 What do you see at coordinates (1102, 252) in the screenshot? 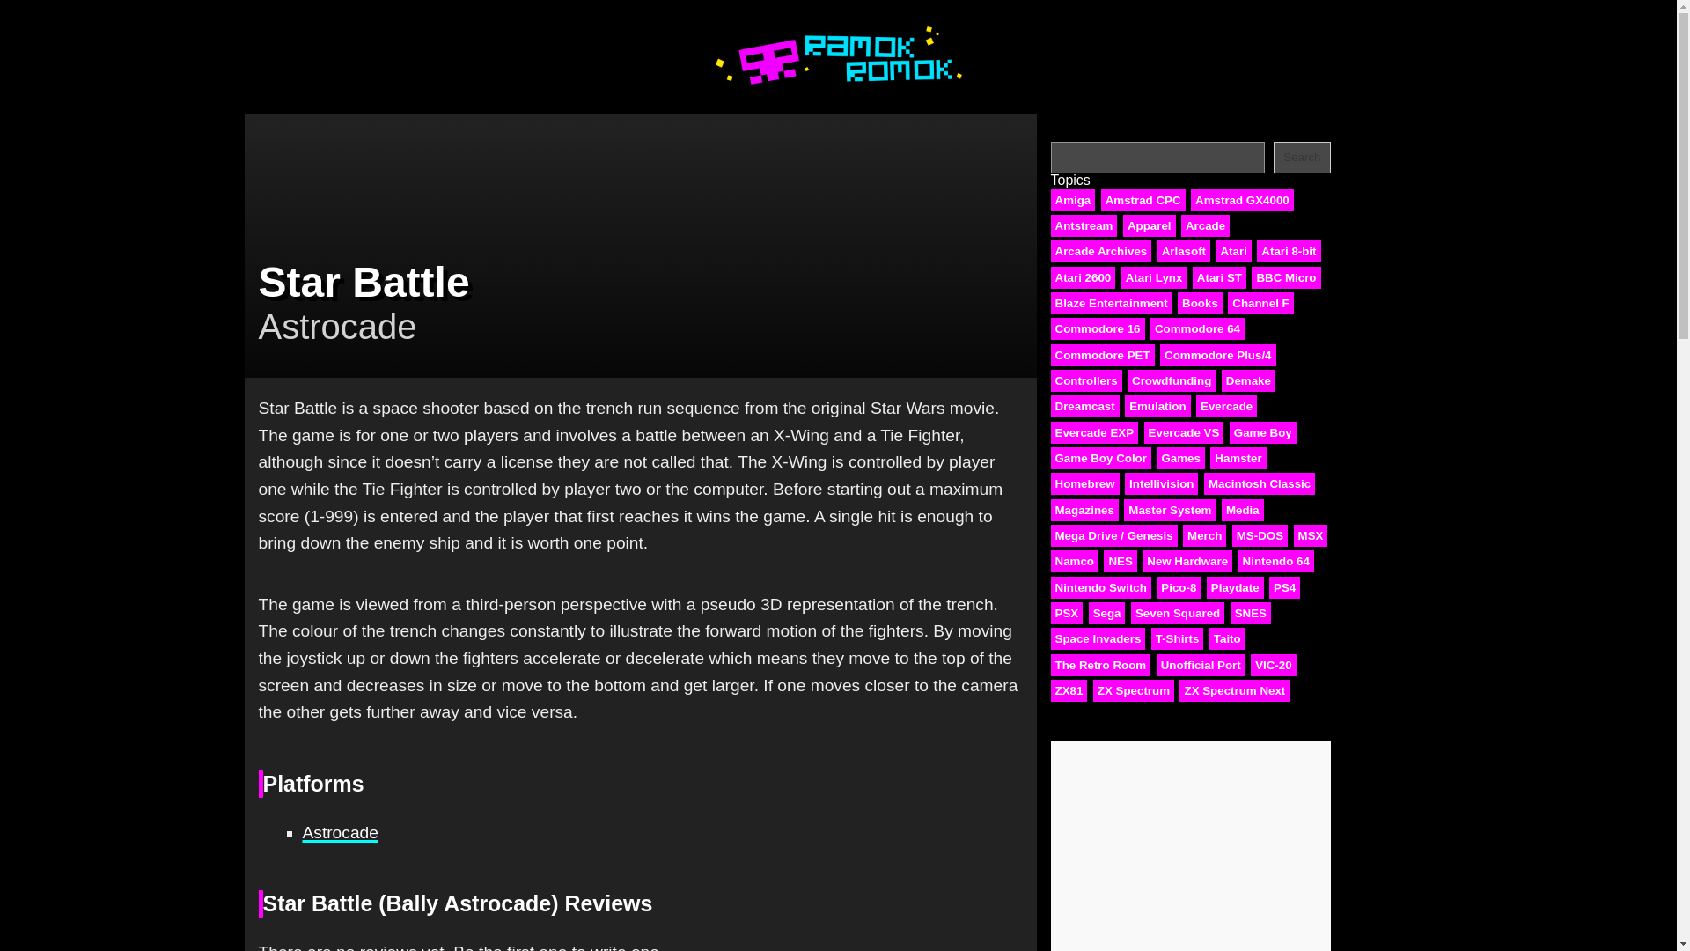
I see `Arcade Archives` at bounding box center [1102, 252].